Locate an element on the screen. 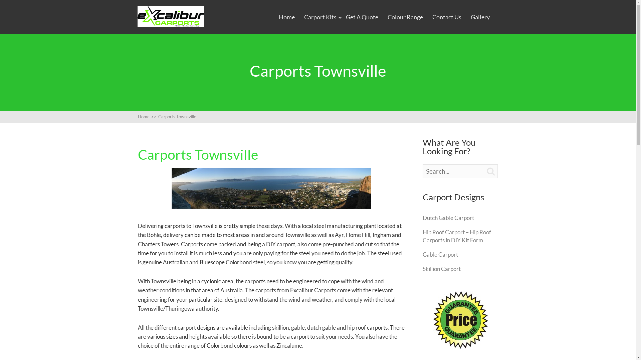  Home is located at coordinates (287, 17).